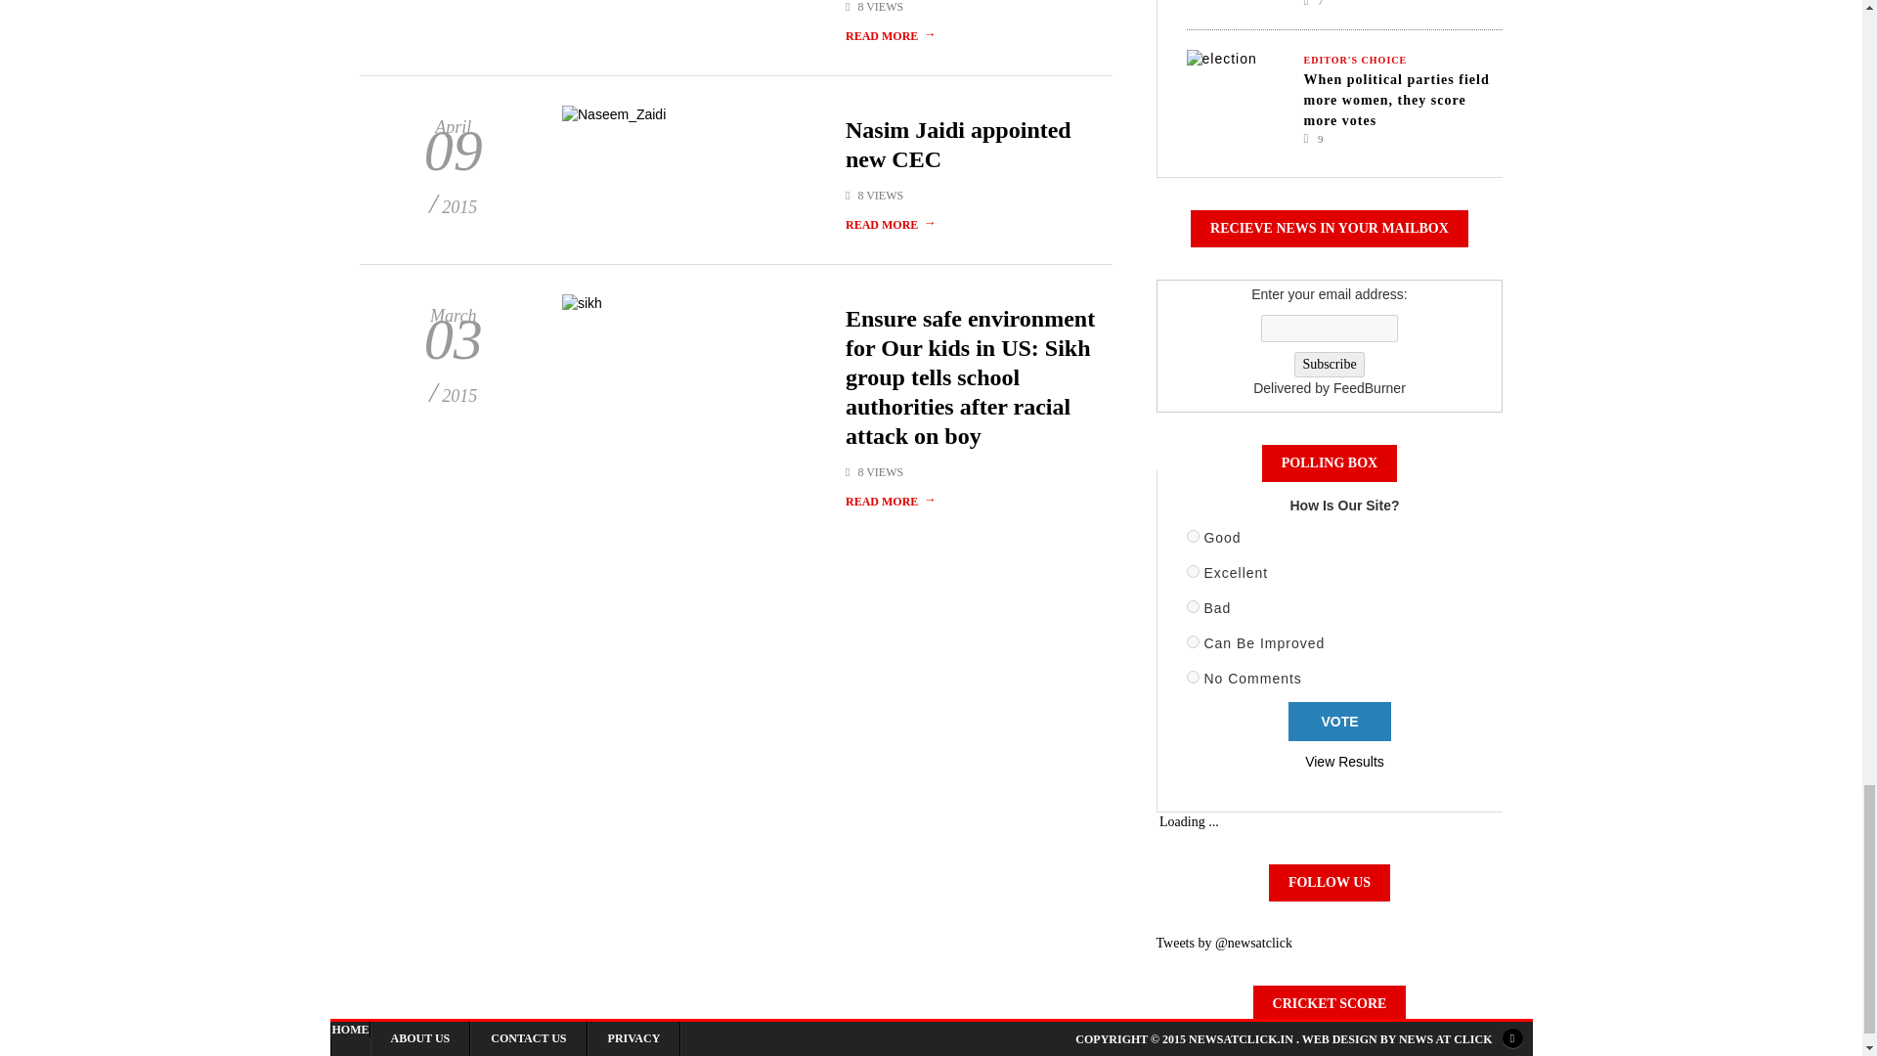 This screenshot has height=1056, width=1877. What do you see at coordinates (1193, 571) in the screenshot?
I see `2` at bounding box center [1193, 571].